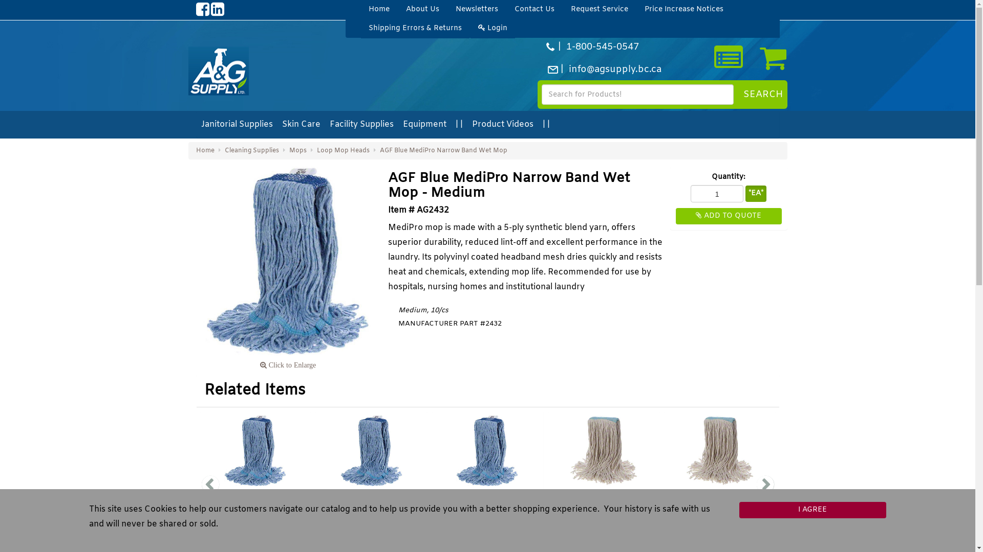  I want to click on About Us, so click(423, 10).